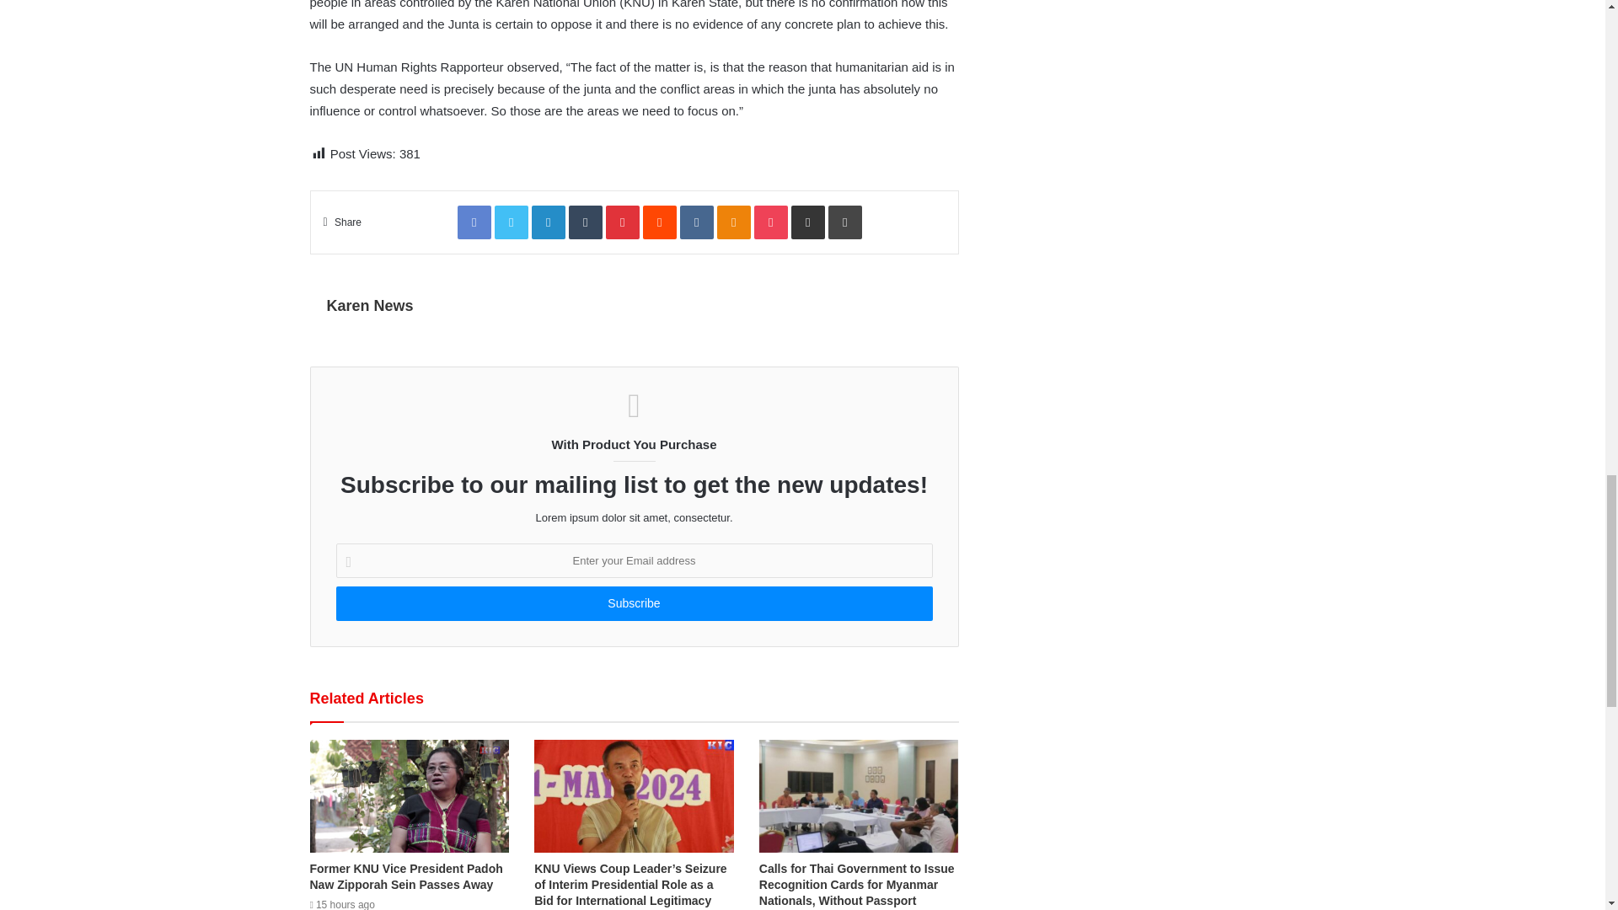 The height and width of the screenshot is (910, 1618). I want to click on Subscribe, so click(633, 603).